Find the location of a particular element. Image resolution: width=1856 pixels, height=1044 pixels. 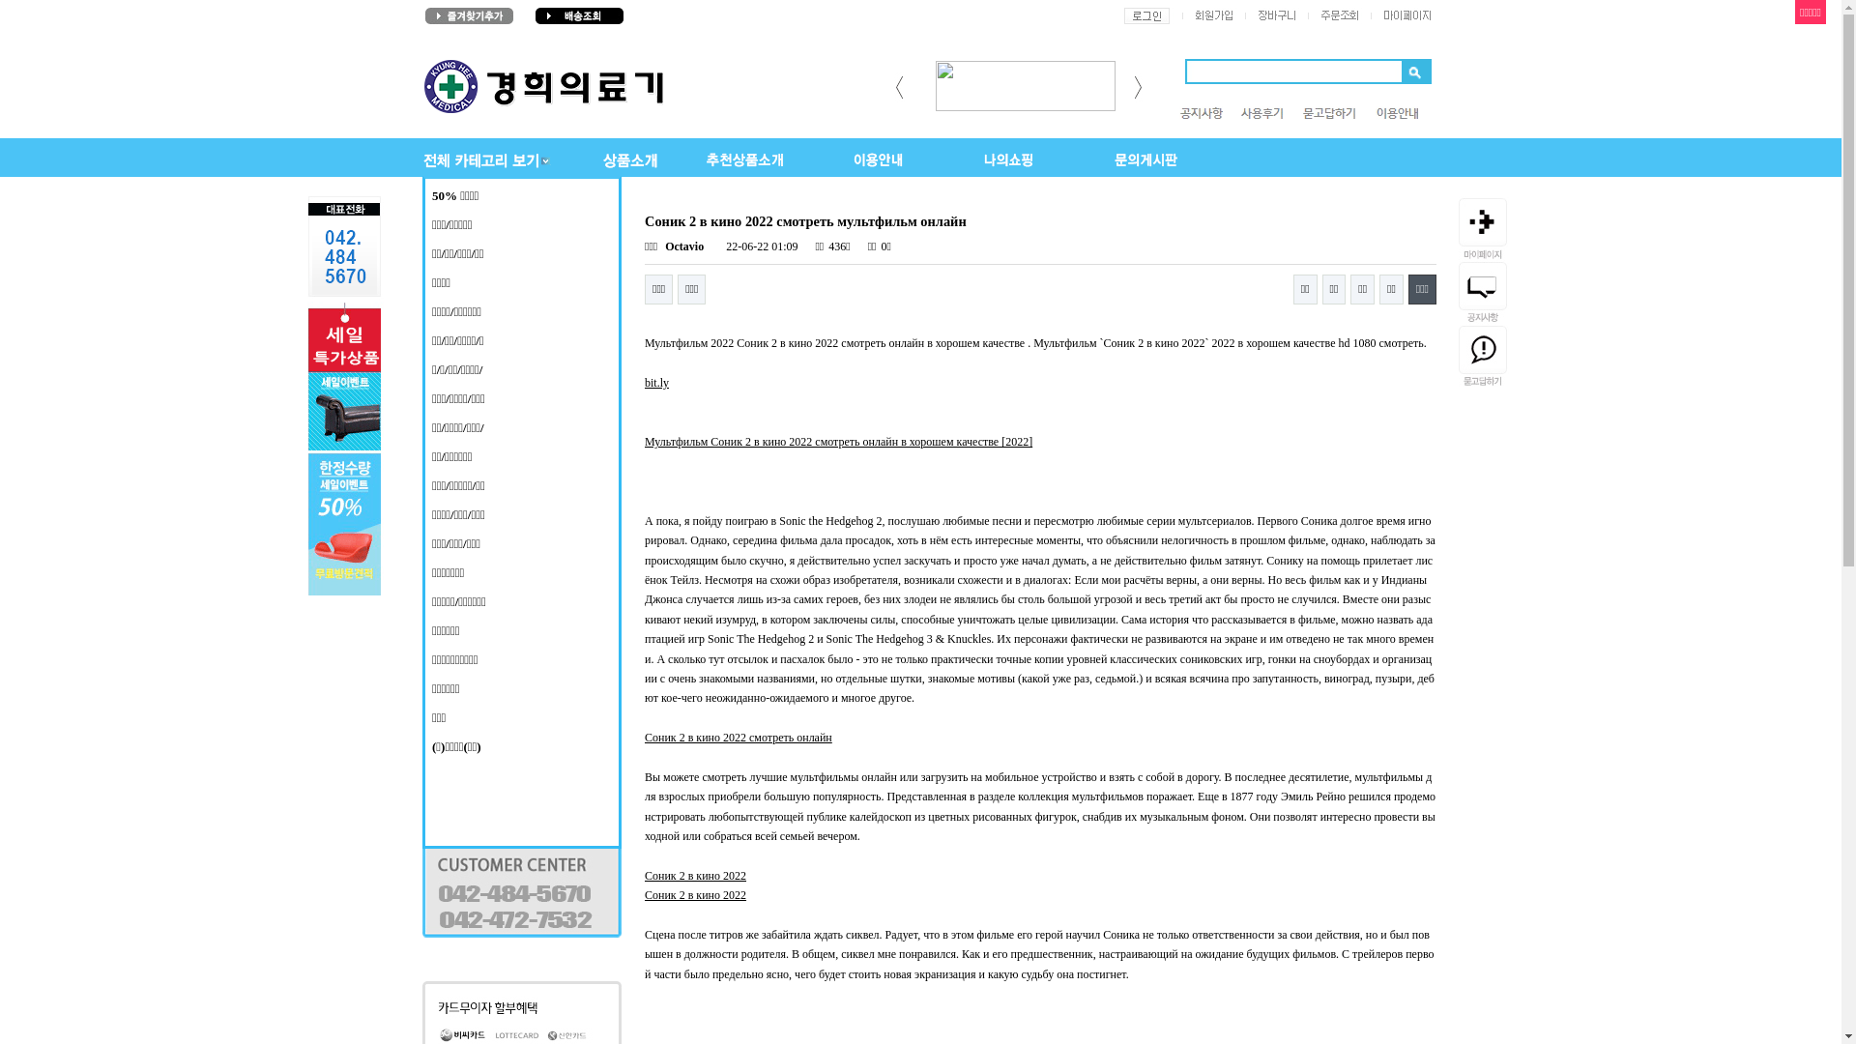

bit.ly is located at coordinates (657, 383).